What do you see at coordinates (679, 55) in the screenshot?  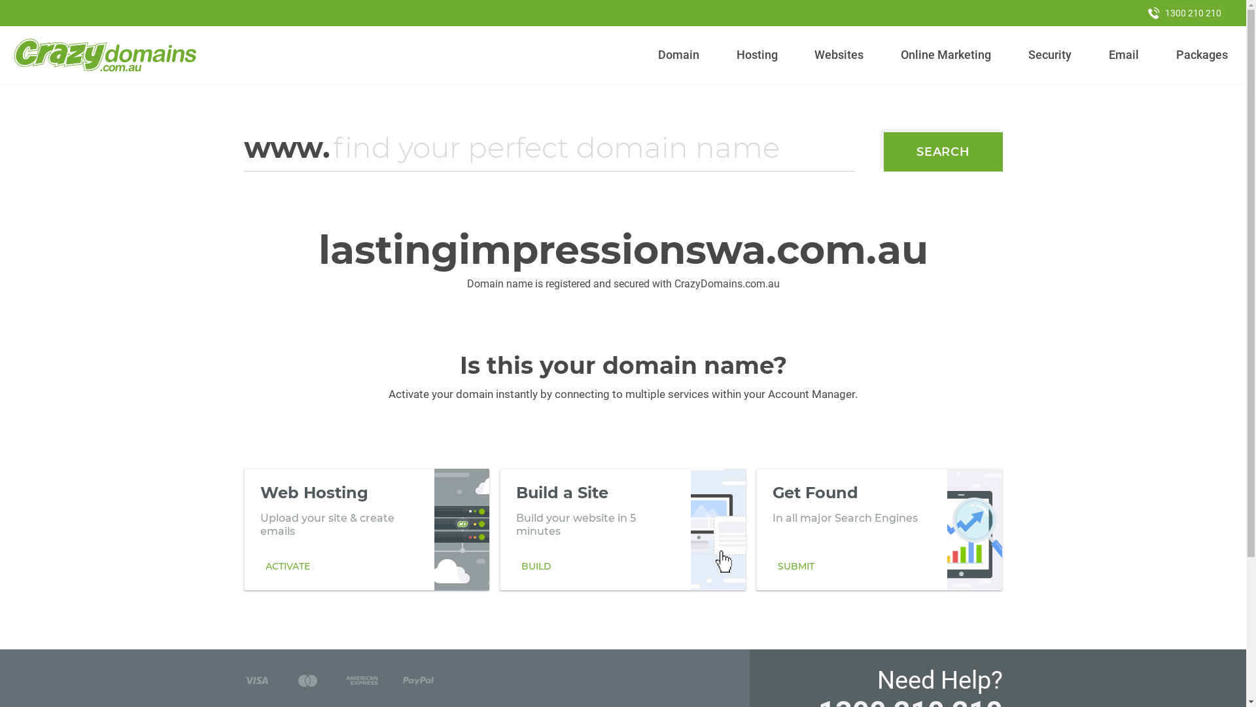 I see `Domain` at bounding box center [679, 55].